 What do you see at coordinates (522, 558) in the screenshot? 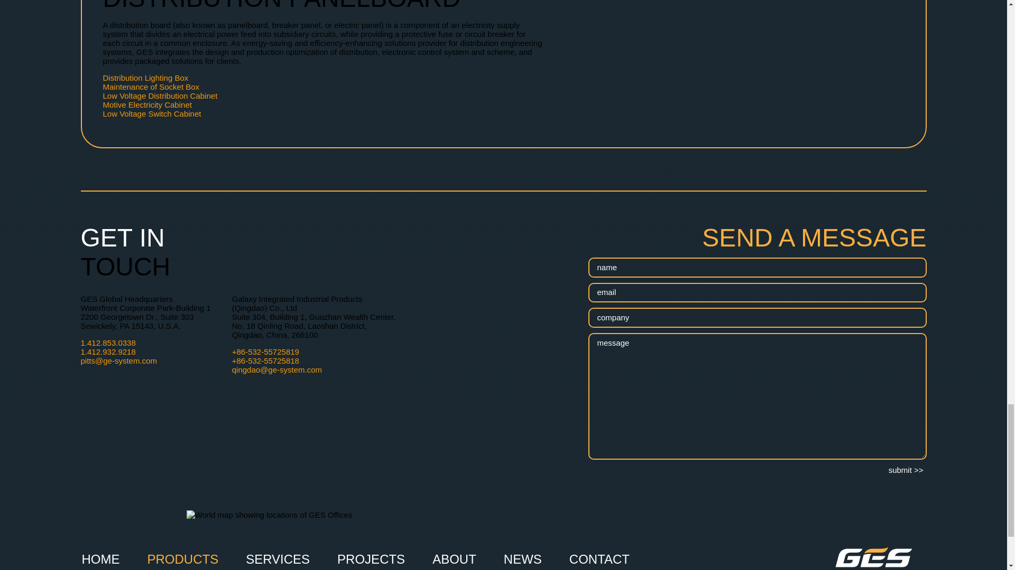
I see `NEWS` at bounding box center [522, 558].